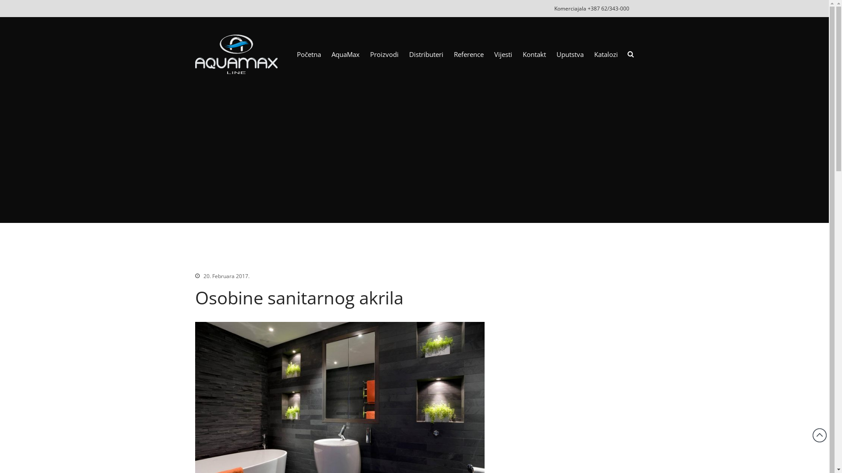  What do you see at coordinates (503, 54) in the screenshot?
I see `Vijesti` at bounding box center [503, 54].